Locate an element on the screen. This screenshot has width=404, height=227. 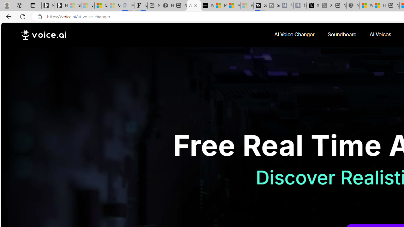
Soundboard  is located at coordinates (343, 35).